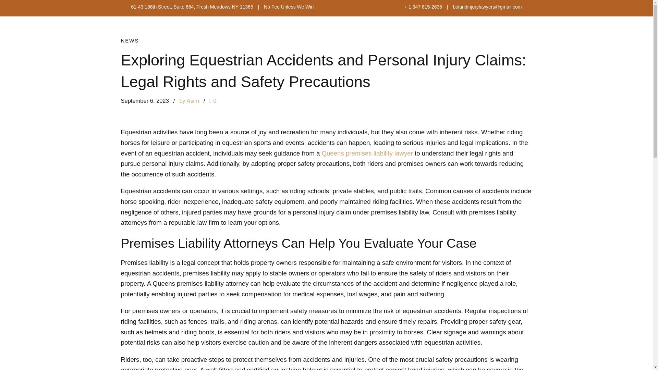 The image size is (658, 370). I want to click on Queens premises liability lawyer, so click(367, 153).